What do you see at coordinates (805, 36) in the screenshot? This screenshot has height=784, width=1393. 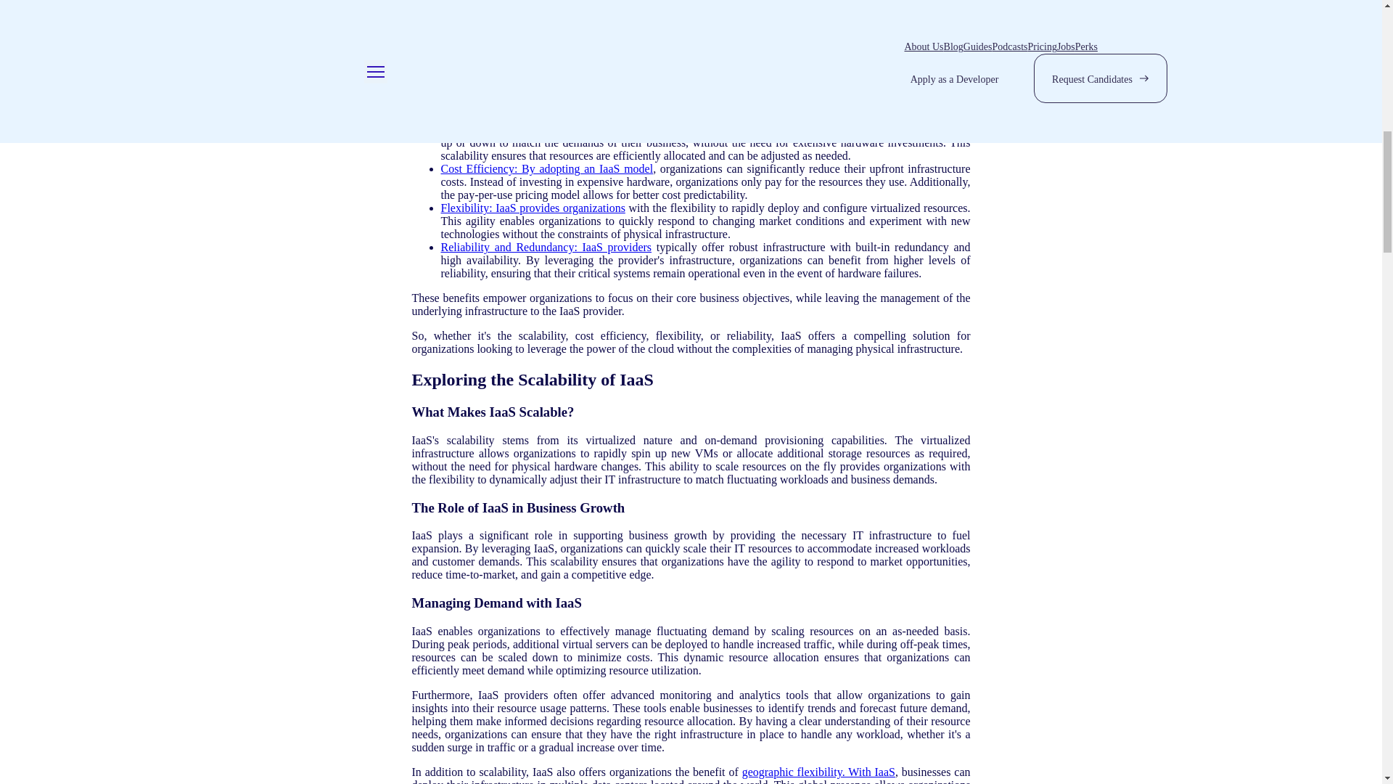 I see `flexible and scalable infrastructure` at bounding box center [805, 36].